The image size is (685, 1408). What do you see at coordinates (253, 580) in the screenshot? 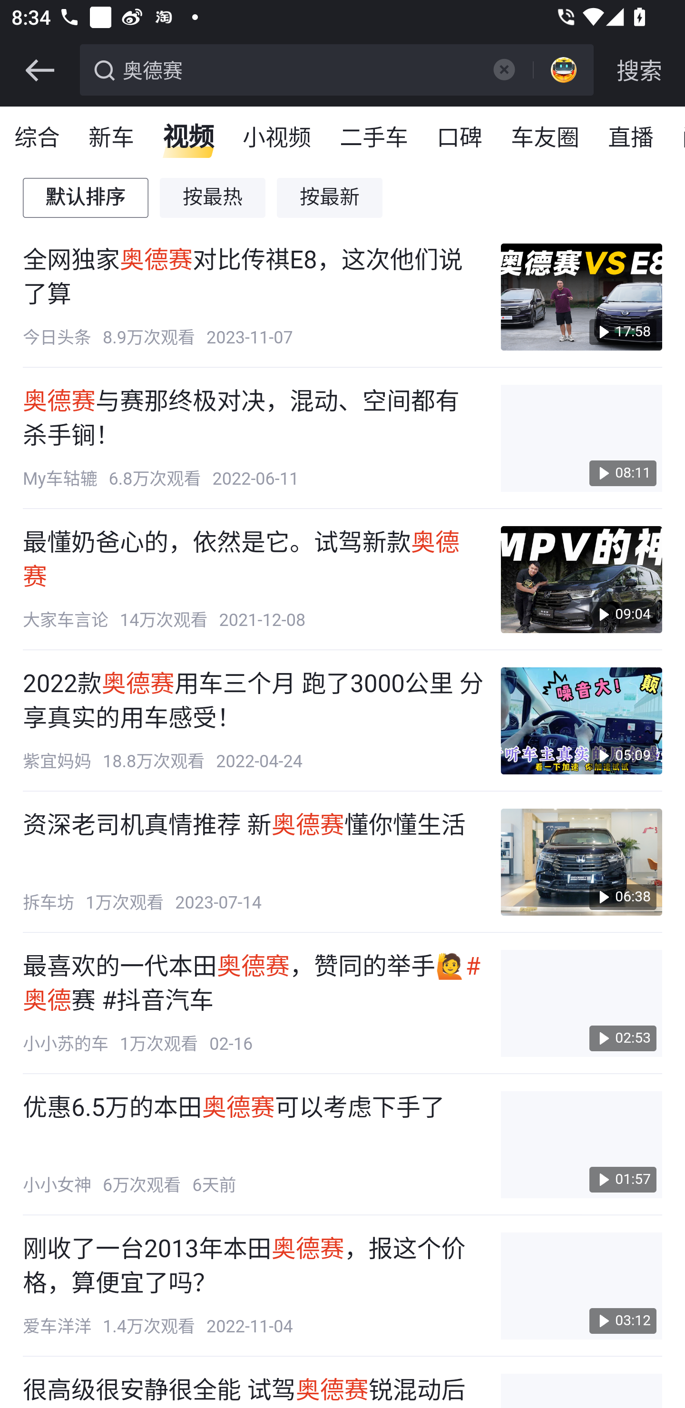
I see `最懂奶爸心的，依然是它。试驾新款 奥德赛 大家车言论 14万次观看 2021-12-08` at bounding box center [253, 580].